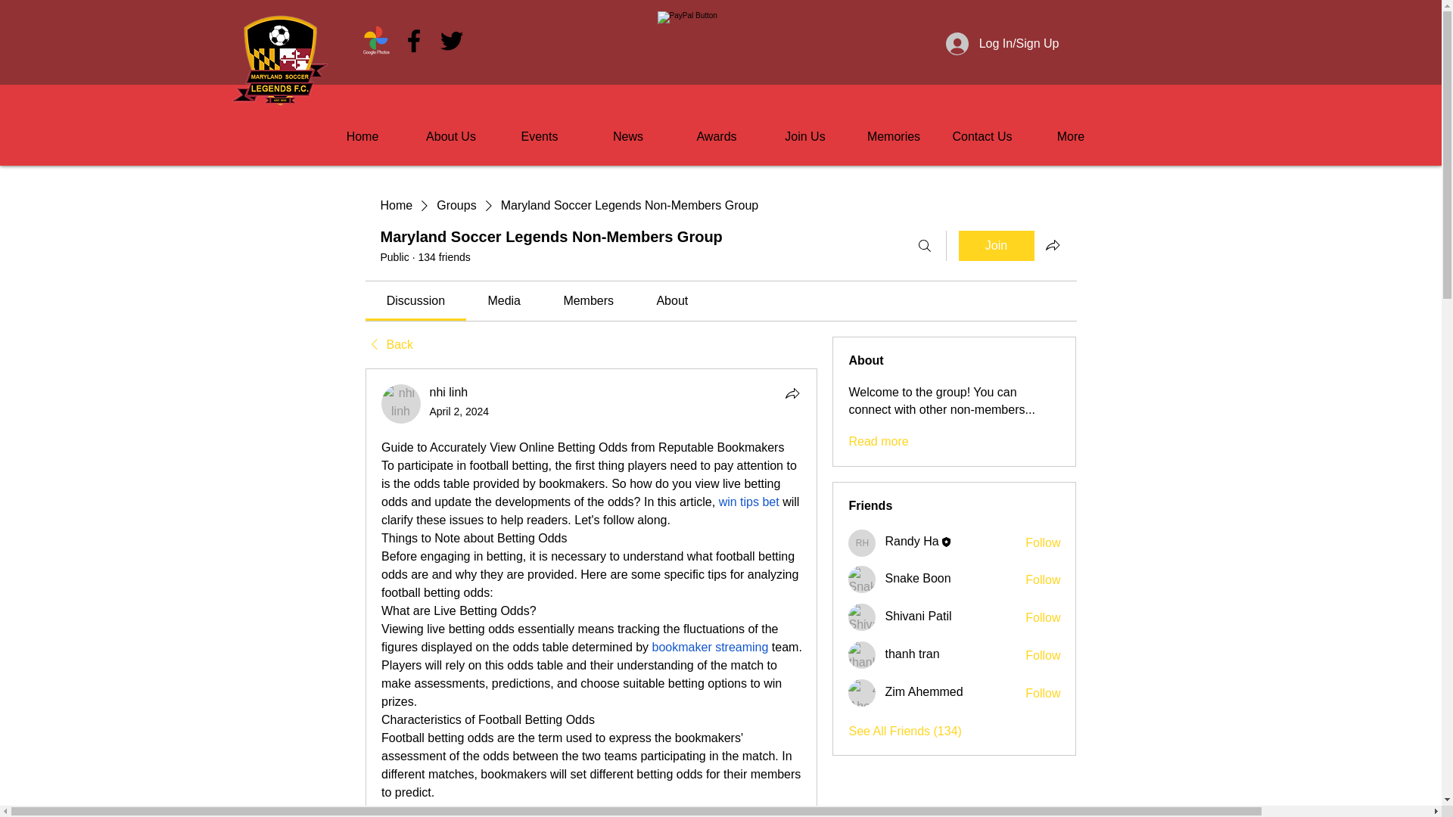 The width and height of the screenshot is (1453, 817). What do you see at coordinates (862, 655) in the screenshot?
I see `thanh tran` at bounding box center [862, 655].